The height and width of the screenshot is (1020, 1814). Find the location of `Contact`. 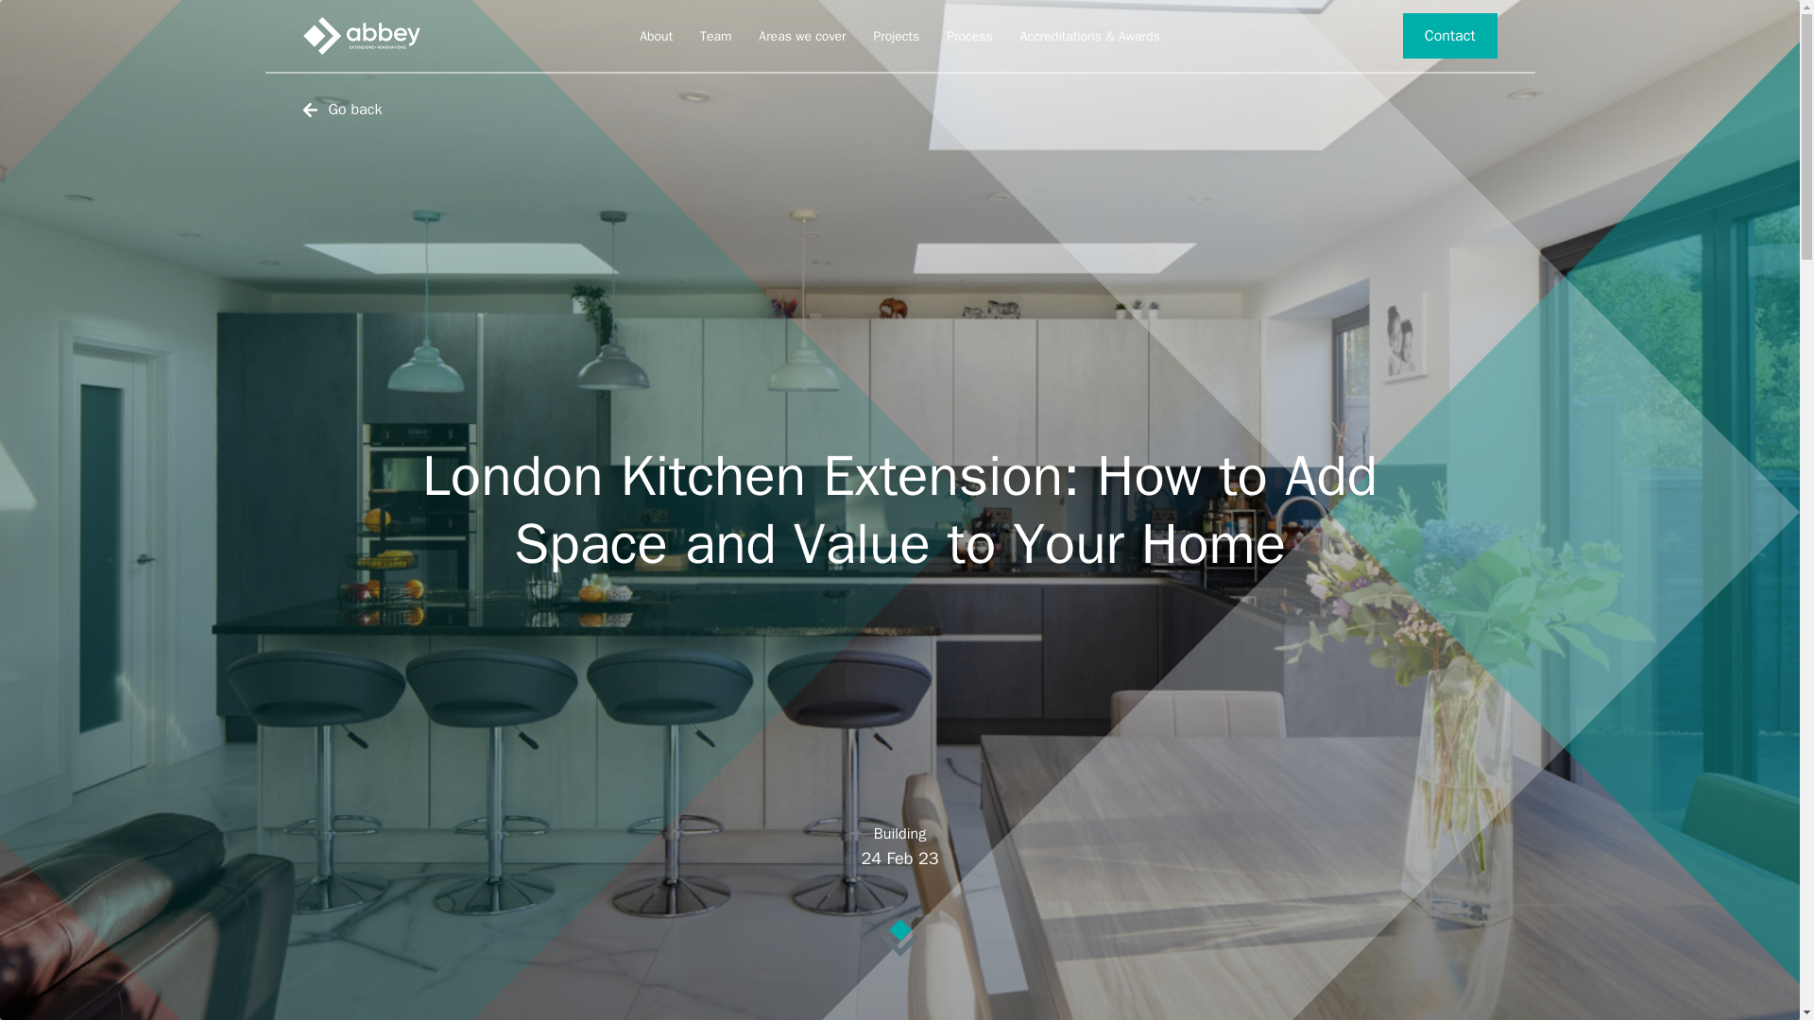

Contact is located at coordinates (1449, 36).